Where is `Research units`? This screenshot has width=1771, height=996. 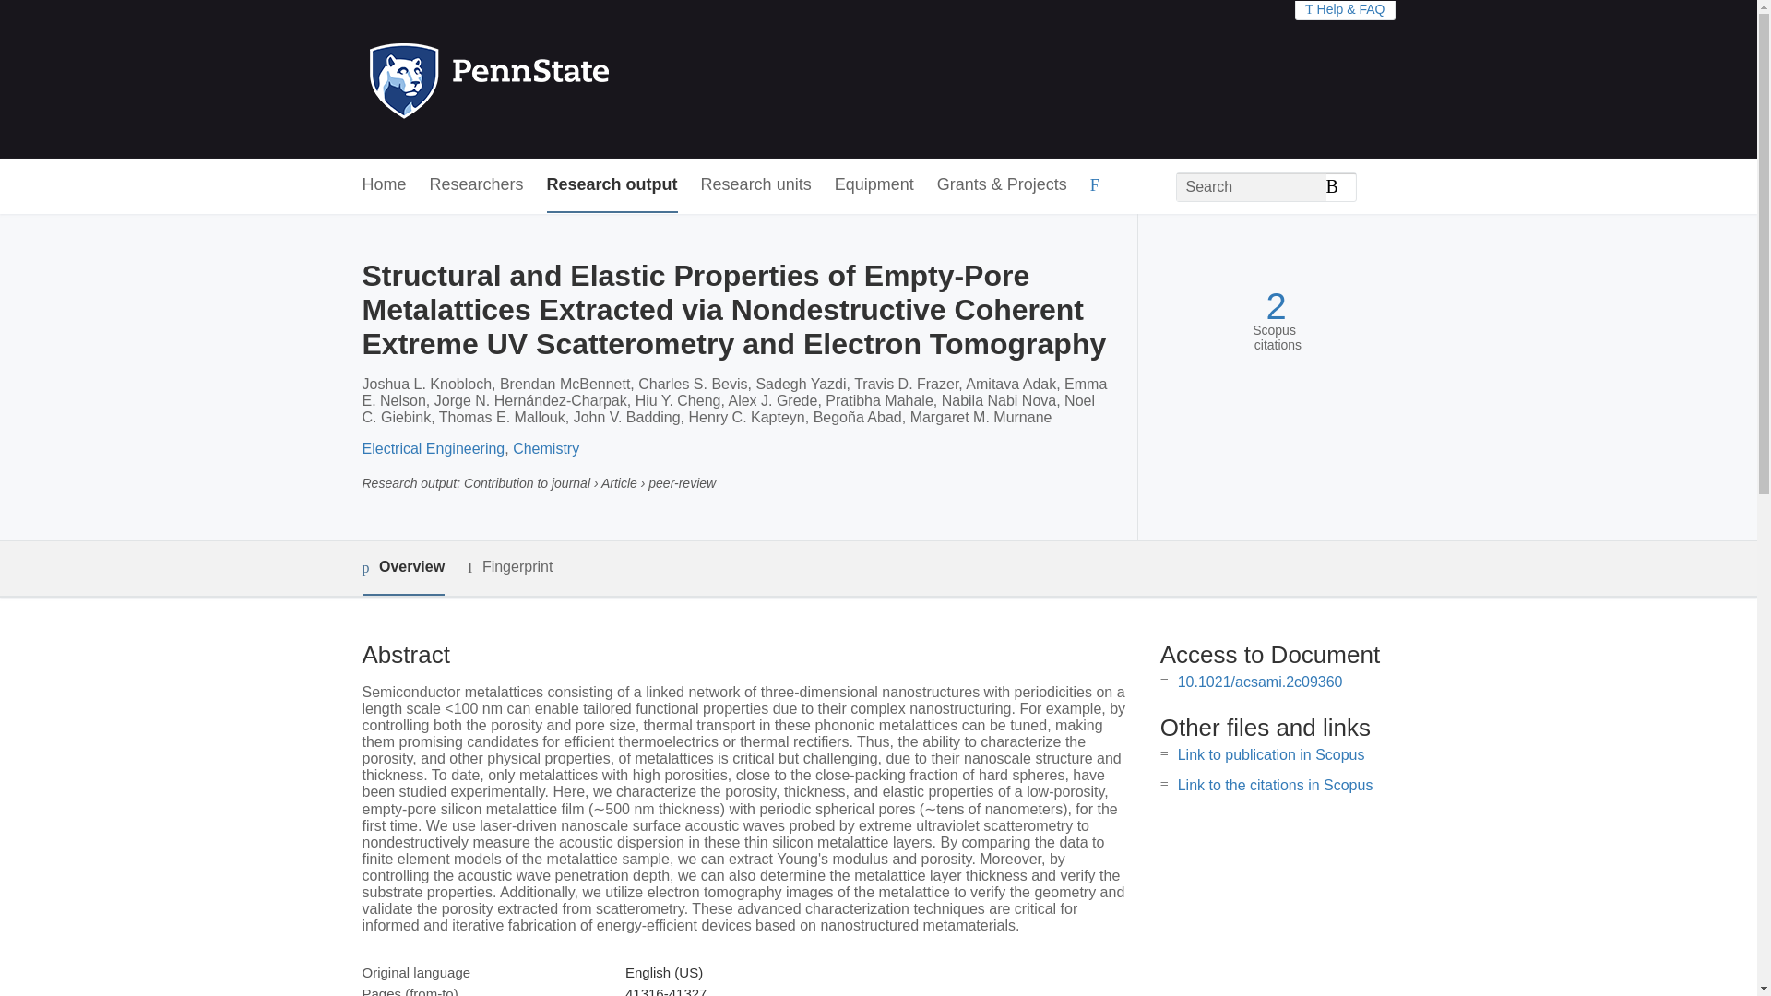 Research units is located at coordinates (756, 185).